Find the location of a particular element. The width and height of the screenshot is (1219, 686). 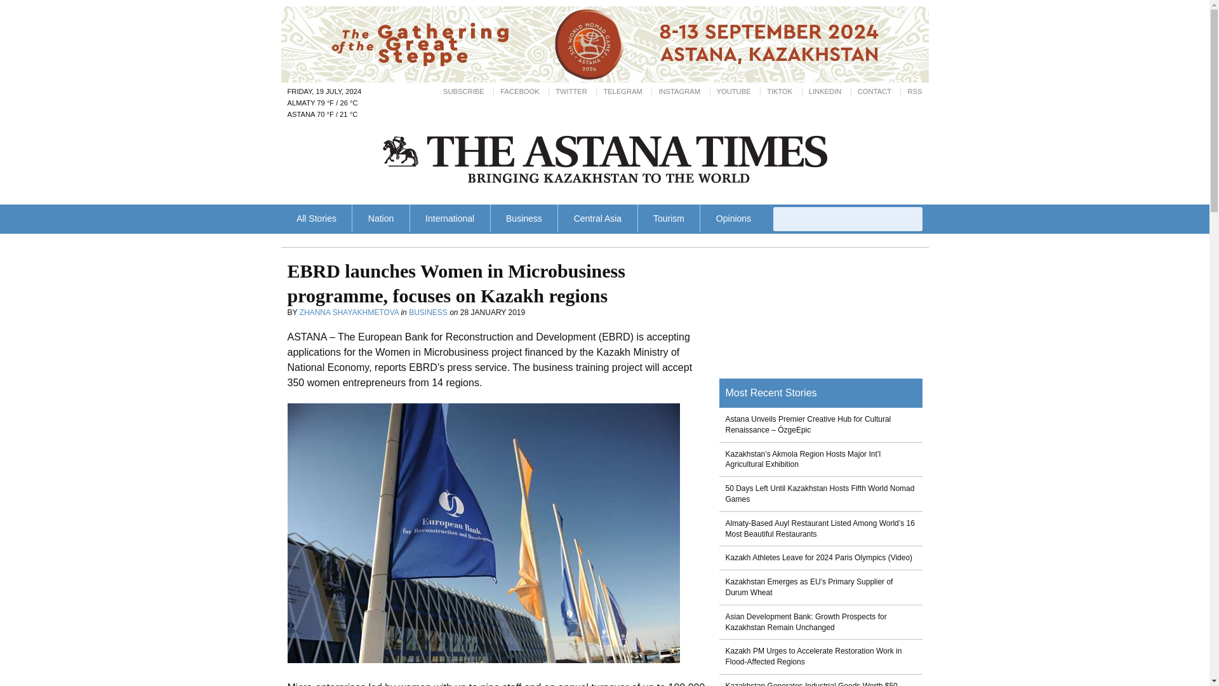

RSS is located at coordinates (914, 91).